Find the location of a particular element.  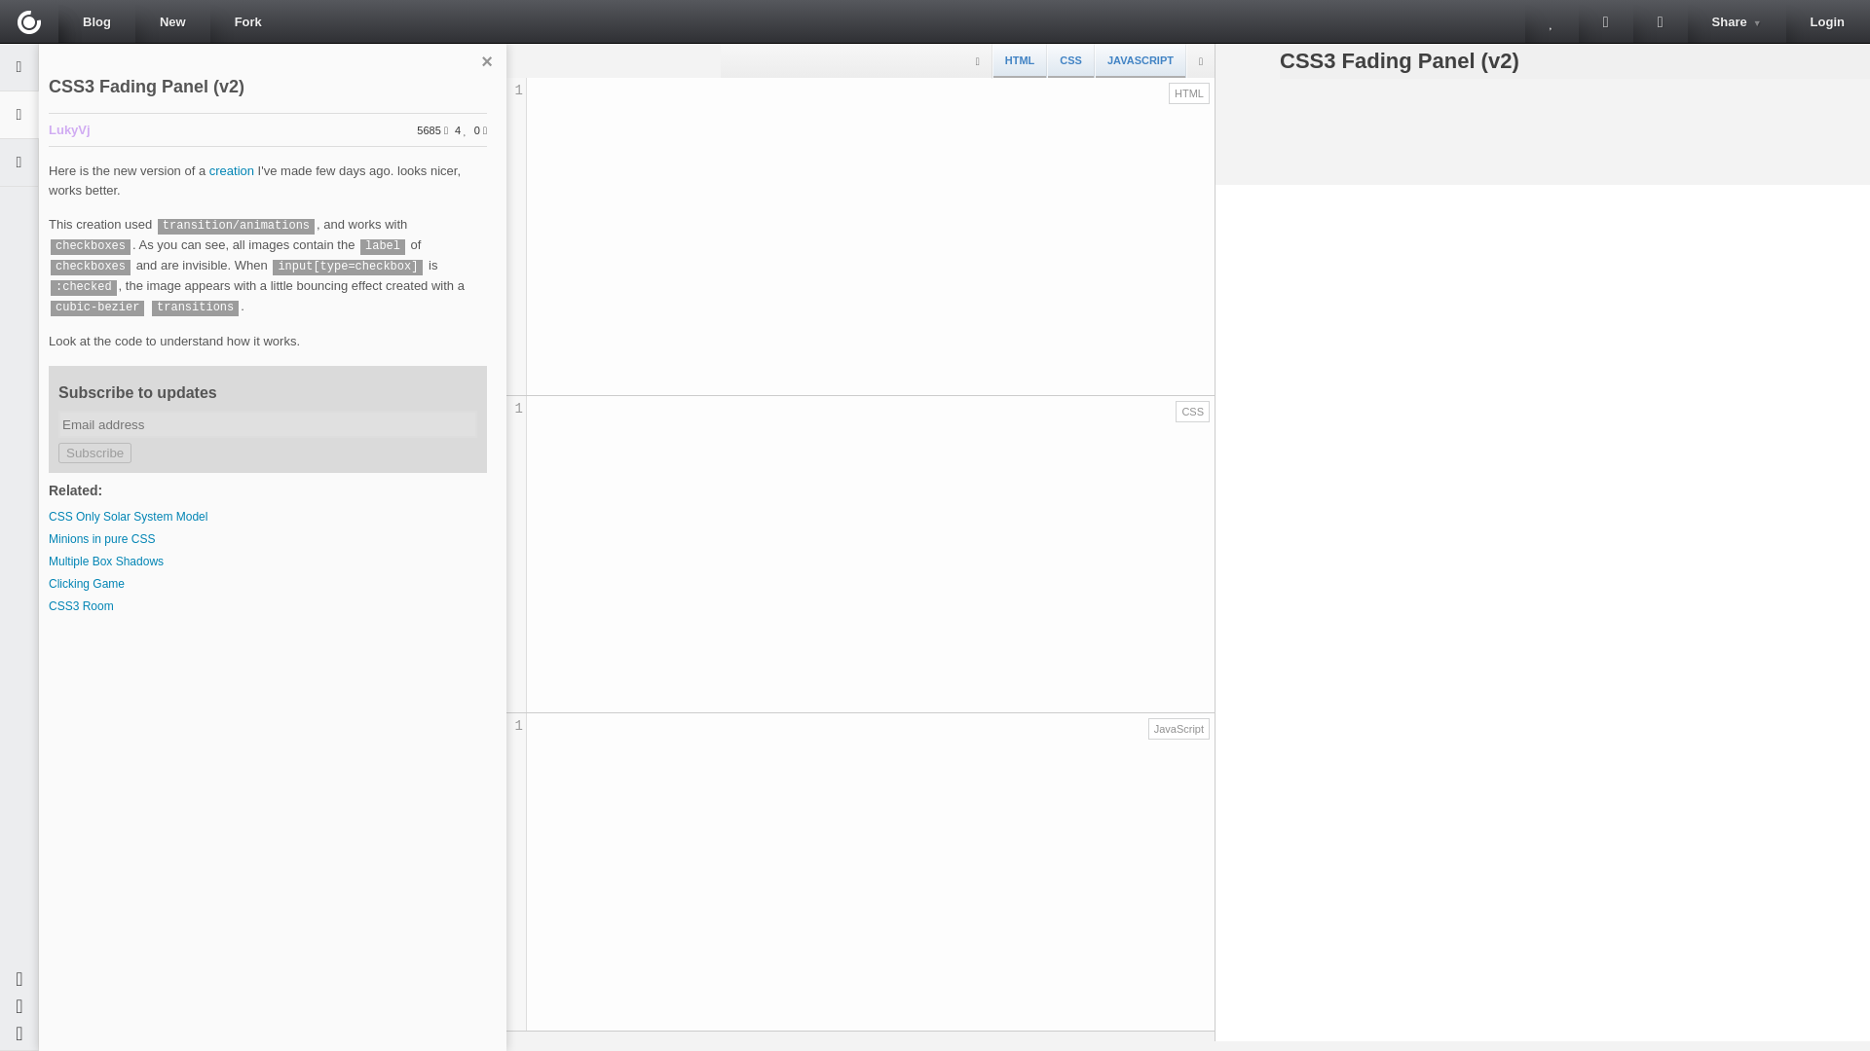

New is located at coordinates (1737, 21).